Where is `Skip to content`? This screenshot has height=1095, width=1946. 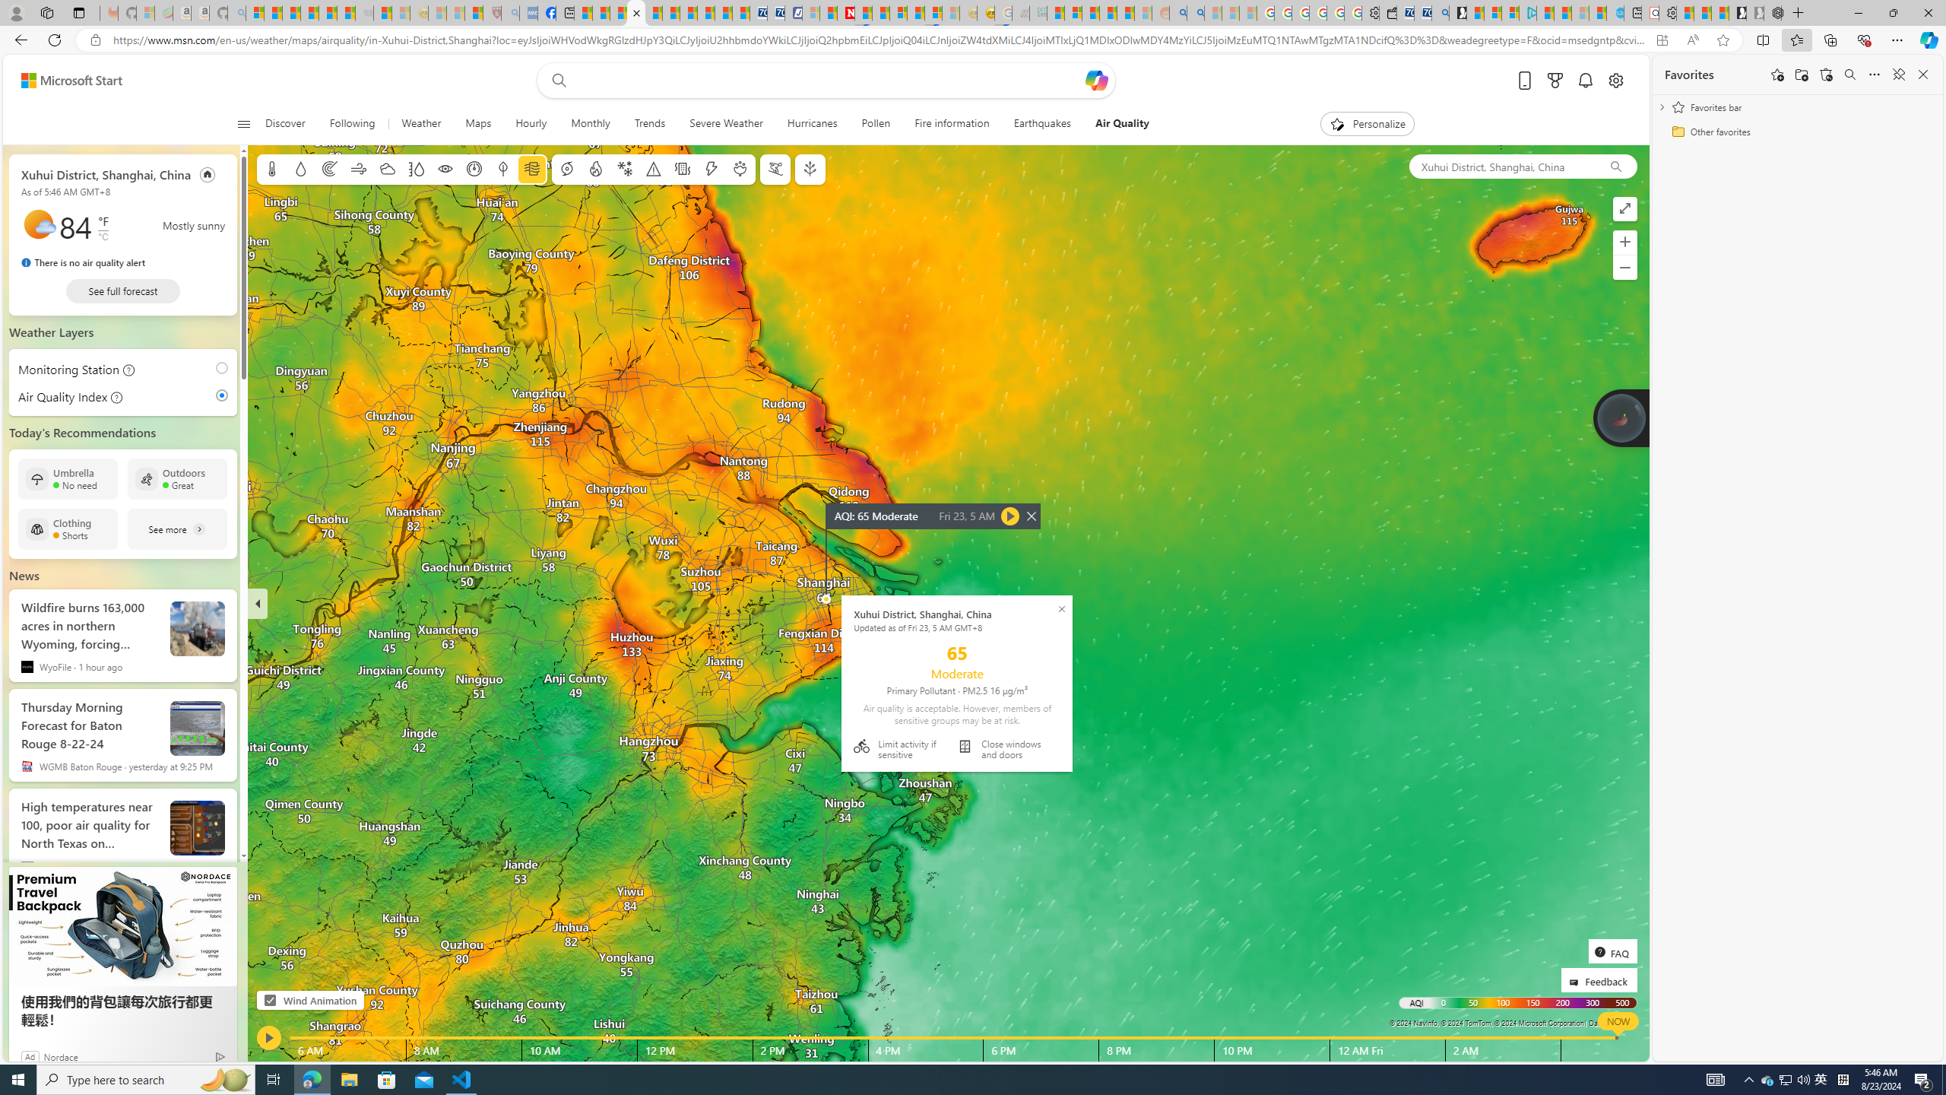
Skip to content is located at coordinates (65, 81).